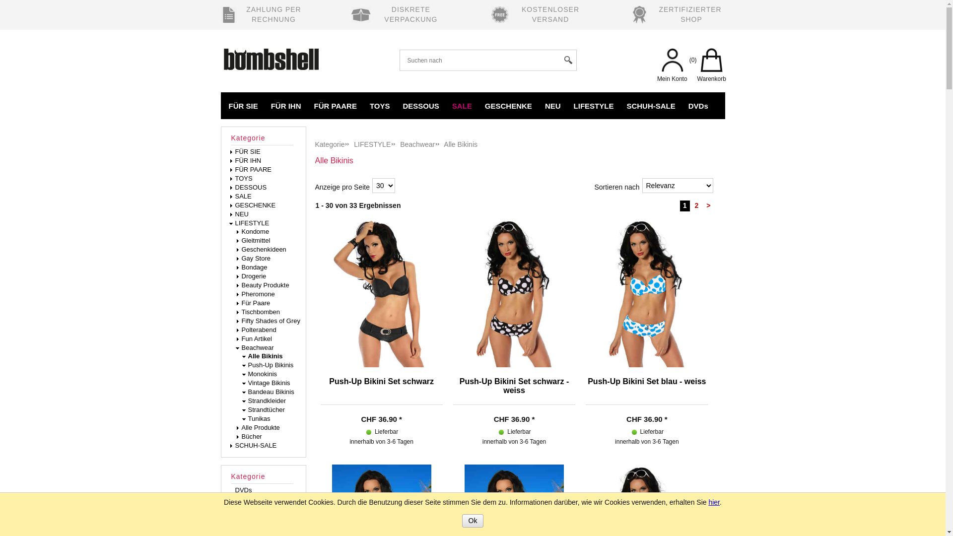 The image size is (953, 536). I want to click on  Beachwear, so click(258, 347).